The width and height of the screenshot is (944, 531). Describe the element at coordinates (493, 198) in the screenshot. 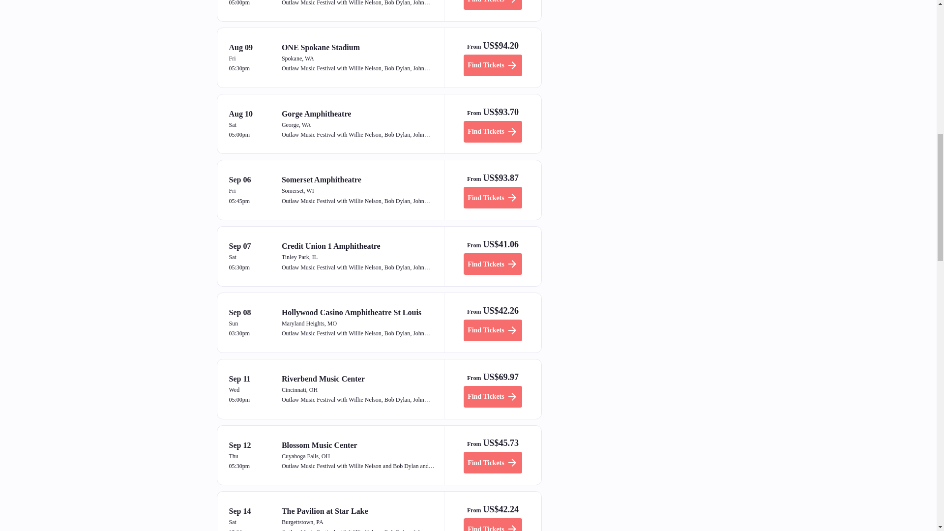

I see `Find Tickets` at that location.